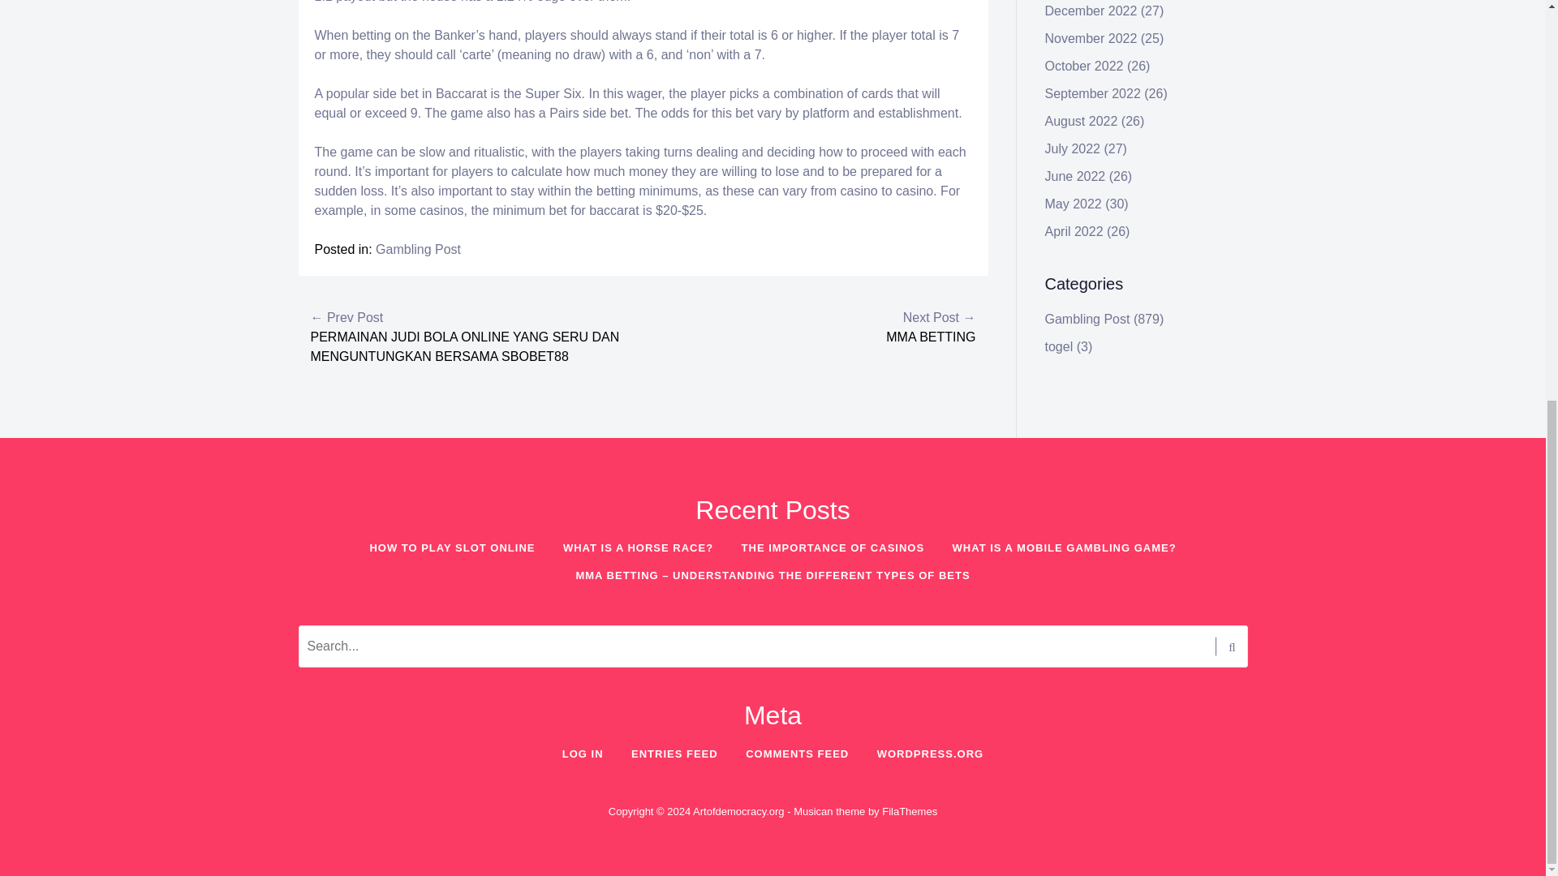 Image resolution: width=1558 pixels, height=876 pixels. I want to click on August 2022, so click(1082, 121).